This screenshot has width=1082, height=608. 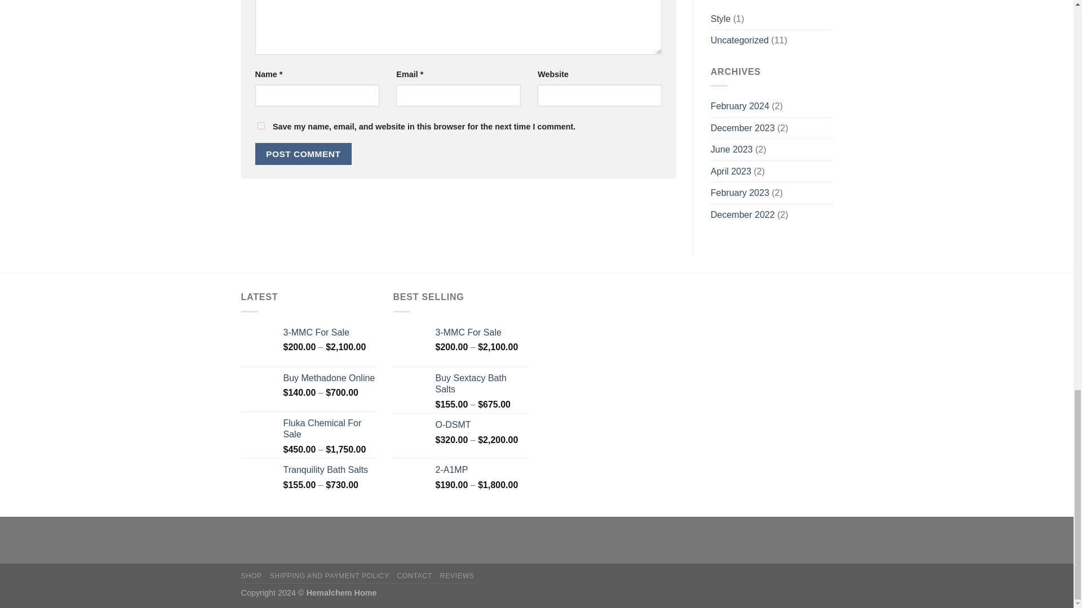 What do you see at coordinates (260, 126) in the screenshot?
I see `yes` at bounding box center [260, 126].